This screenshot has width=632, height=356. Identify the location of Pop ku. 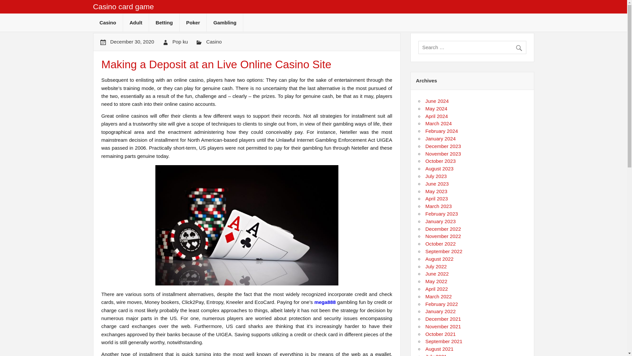
(180, 42).